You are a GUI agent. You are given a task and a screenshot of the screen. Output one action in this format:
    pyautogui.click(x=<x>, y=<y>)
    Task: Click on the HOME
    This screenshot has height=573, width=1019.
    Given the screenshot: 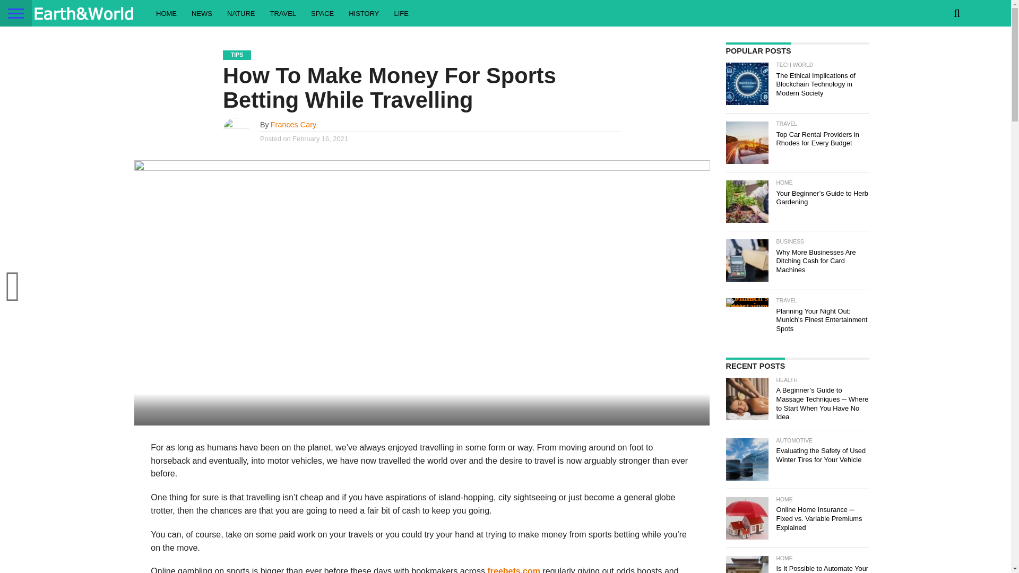 What is the action you would take?
    pyautogui.click(x=167, y=13)
    